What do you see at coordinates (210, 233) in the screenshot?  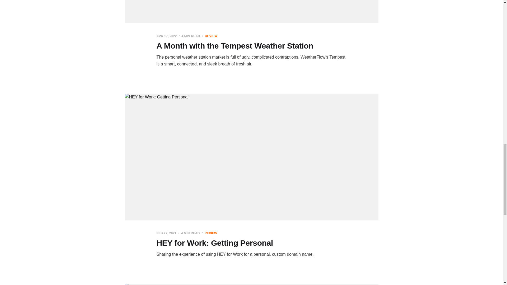 I see `REVIEW` at bounding box center [210, 233].